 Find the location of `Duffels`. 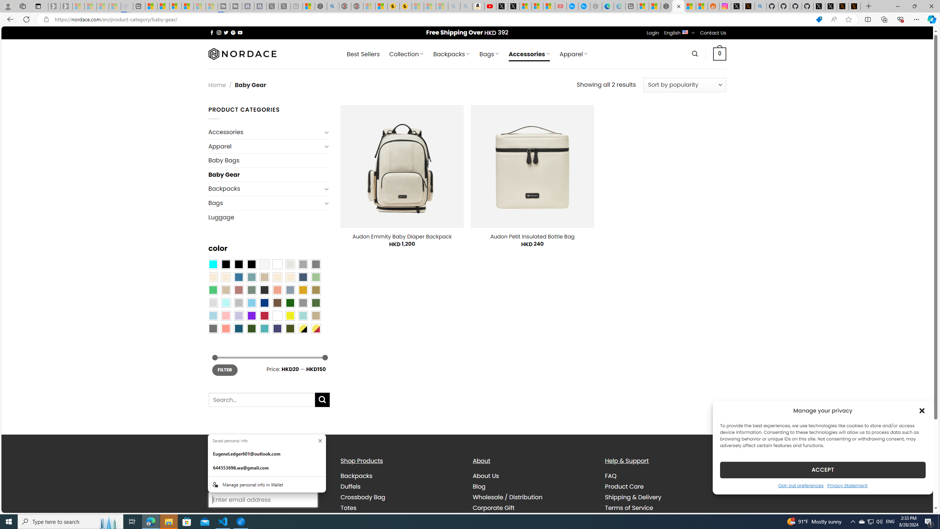

Duffels is located at coordinates (401, 486).